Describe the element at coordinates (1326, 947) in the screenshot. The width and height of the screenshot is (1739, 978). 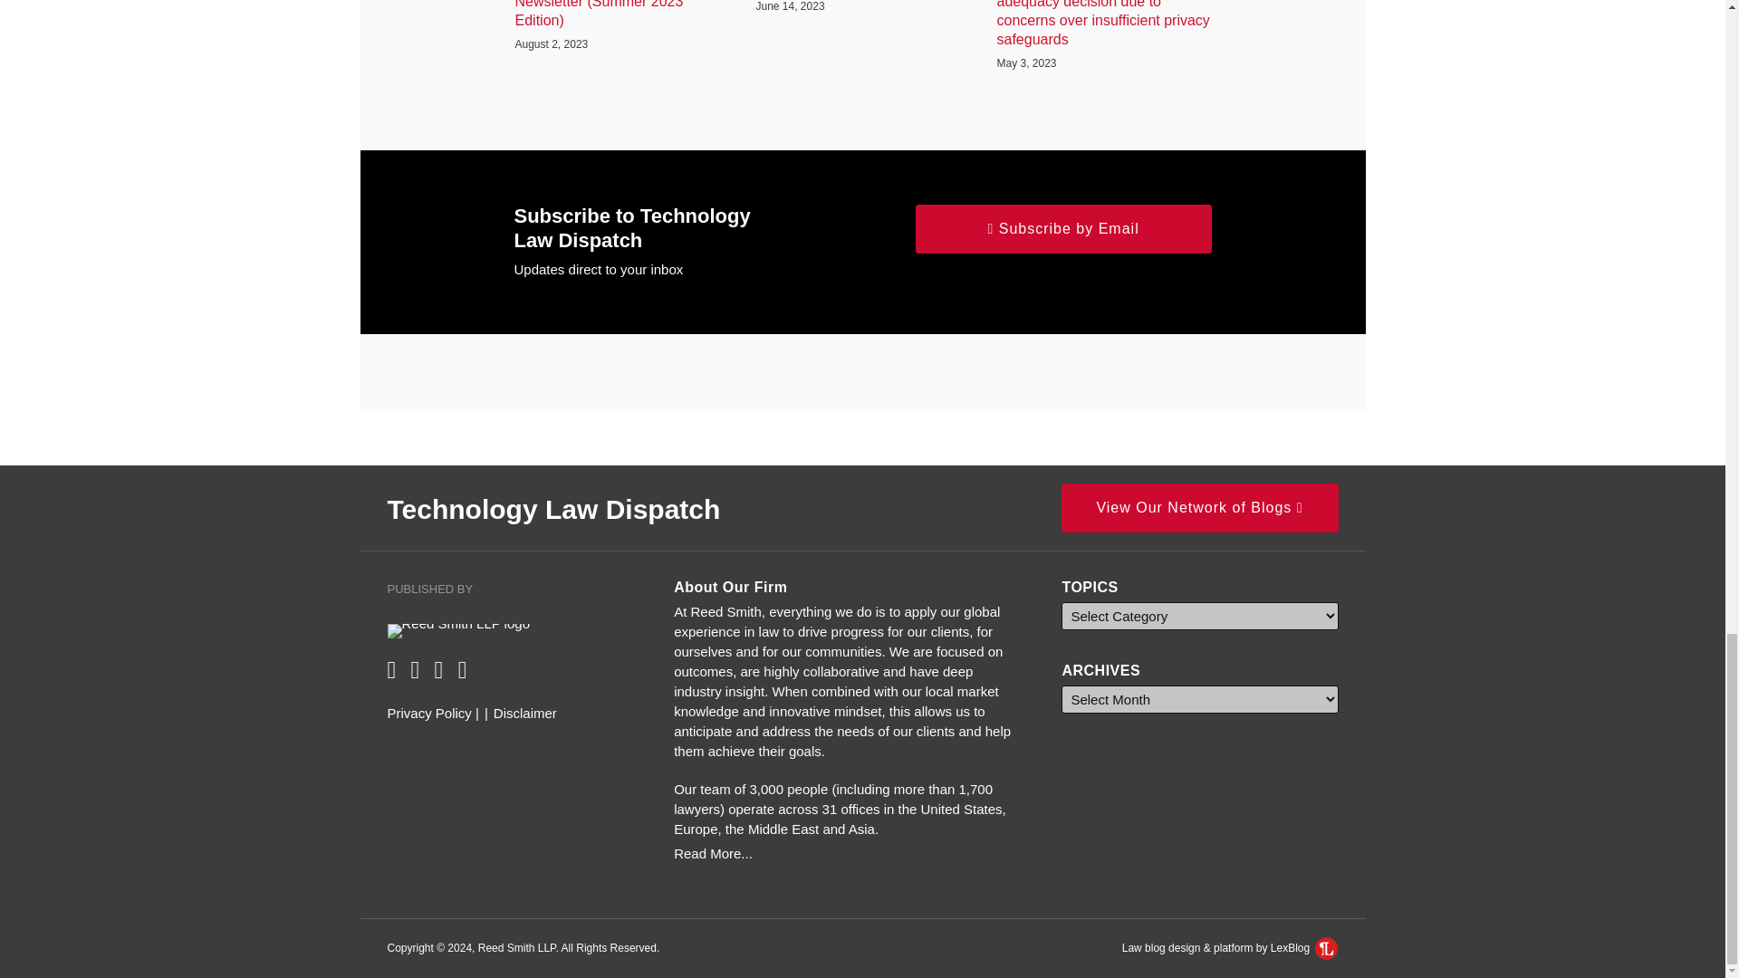
I see `LexBlog Logo` at that location.